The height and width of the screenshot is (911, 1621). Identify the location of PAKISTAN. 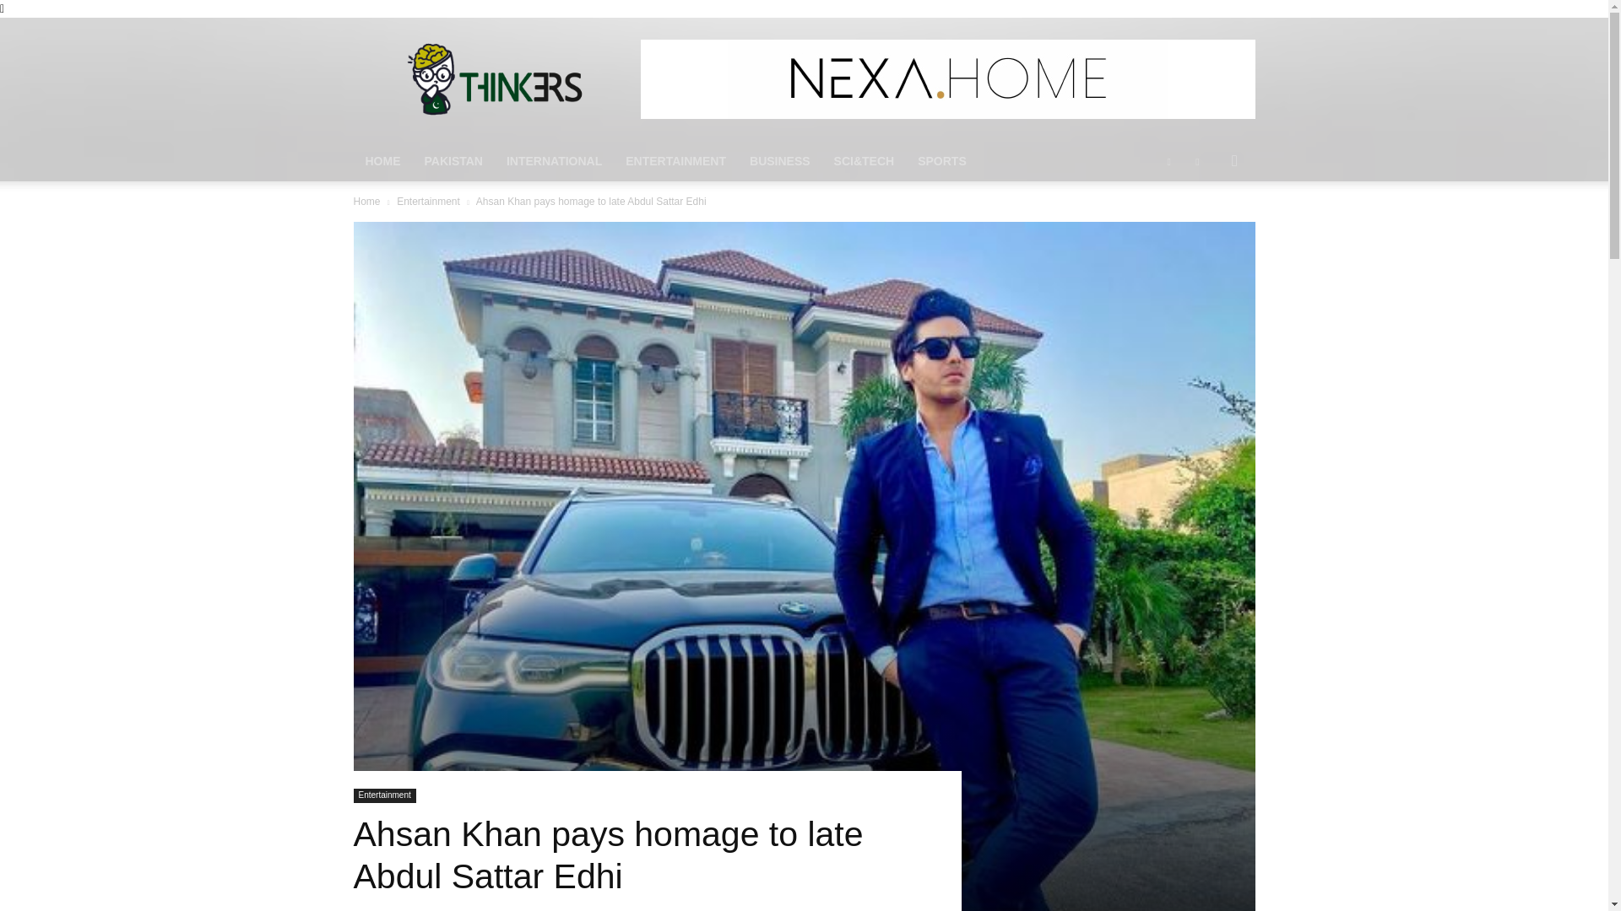
(453, 160).